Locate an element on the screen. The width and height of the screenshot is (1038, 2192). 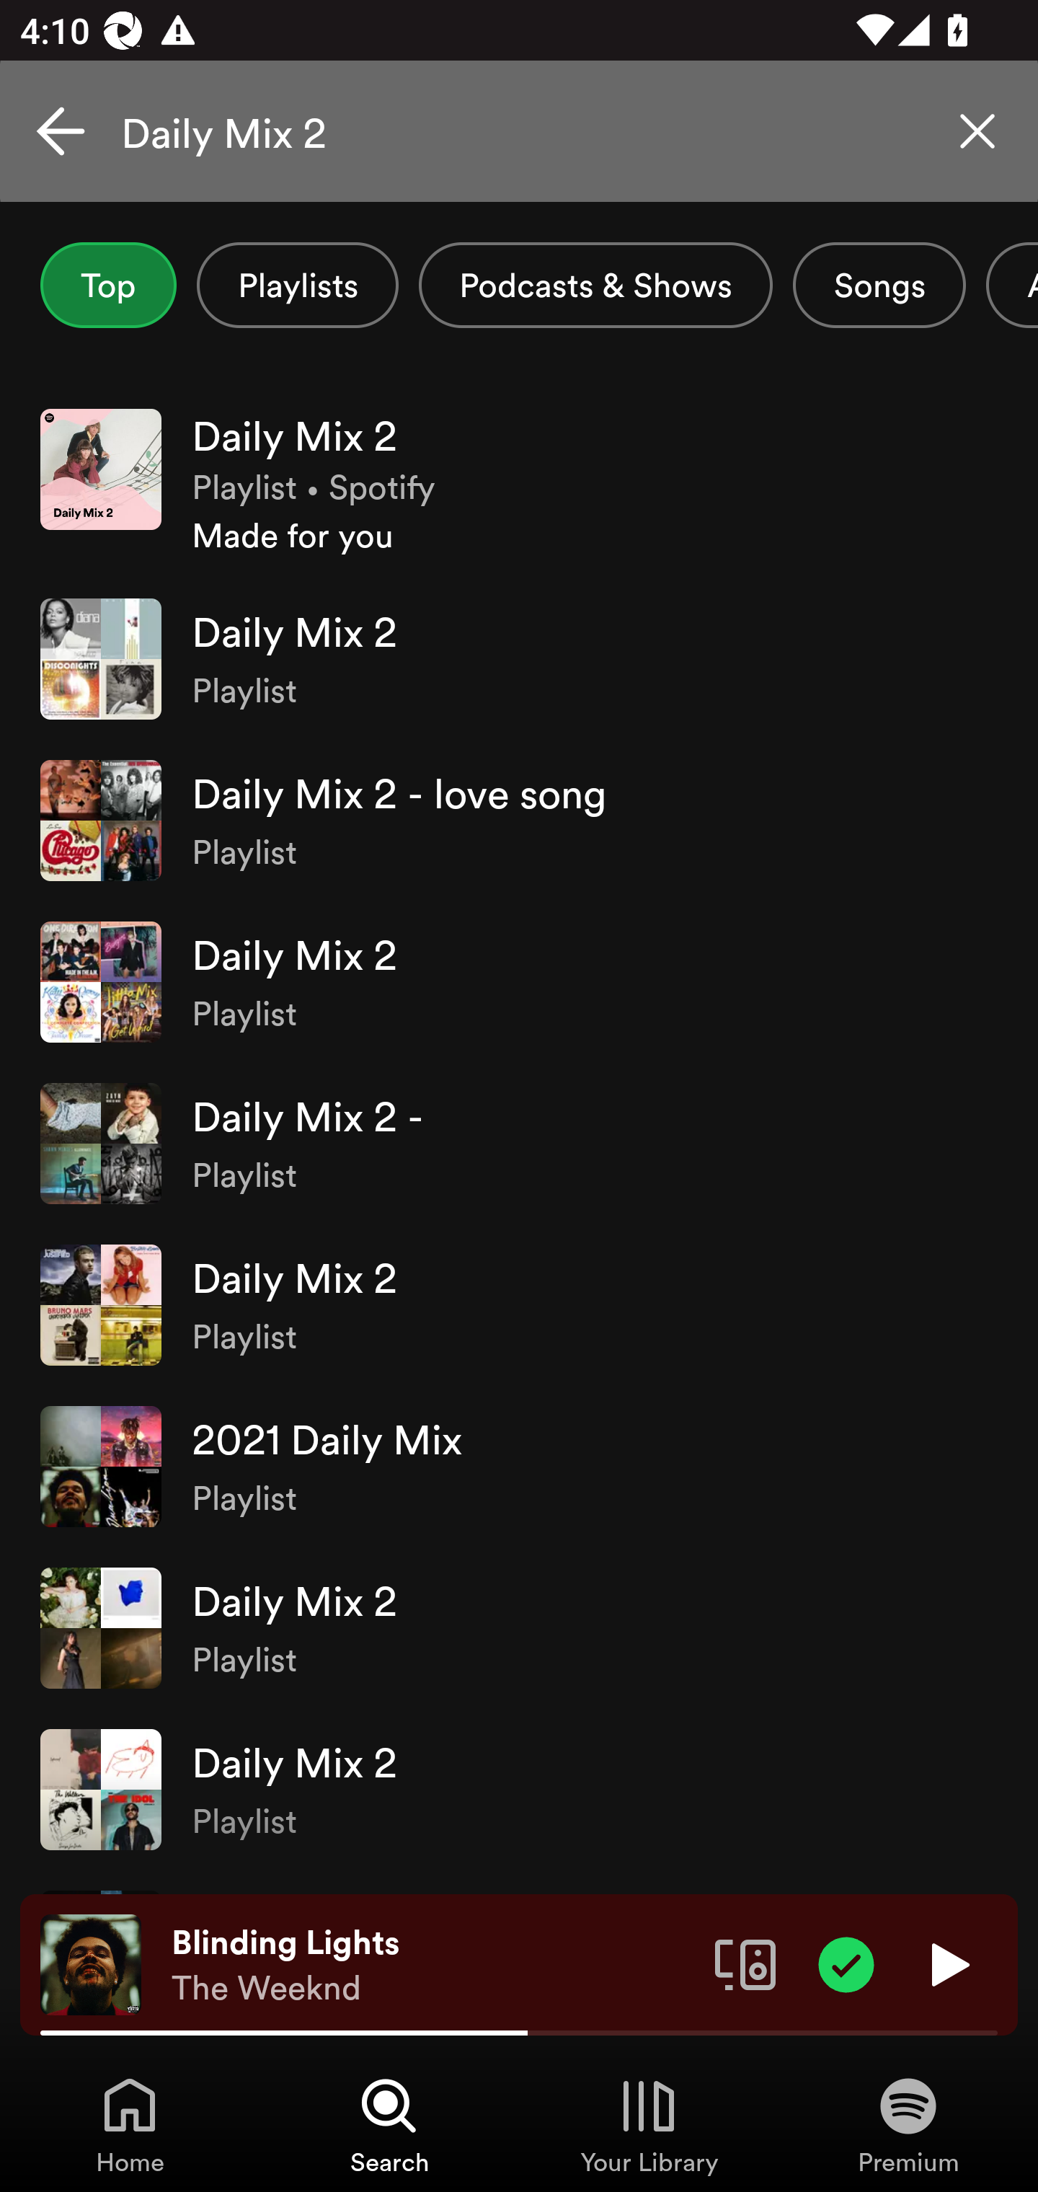
Daily Mix 2 is located at coordinates (519, 131).